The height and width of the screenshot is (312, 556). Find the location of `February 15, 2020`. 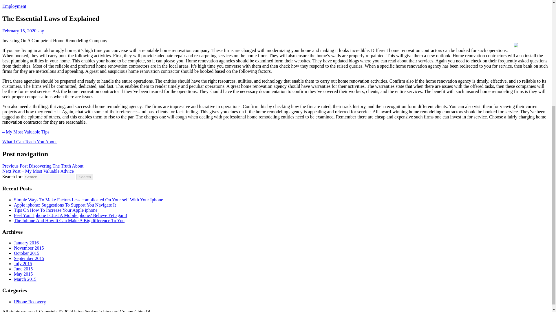

February 15, 2020 is located at coordinates (19, 31).